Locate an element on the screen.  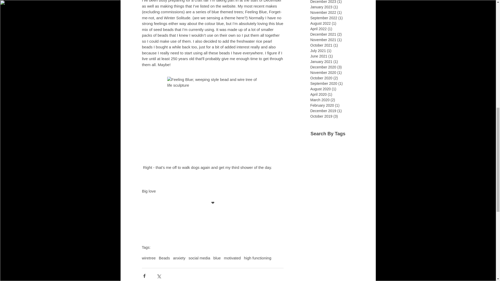
anxiety is located at coordinates (179, 258).